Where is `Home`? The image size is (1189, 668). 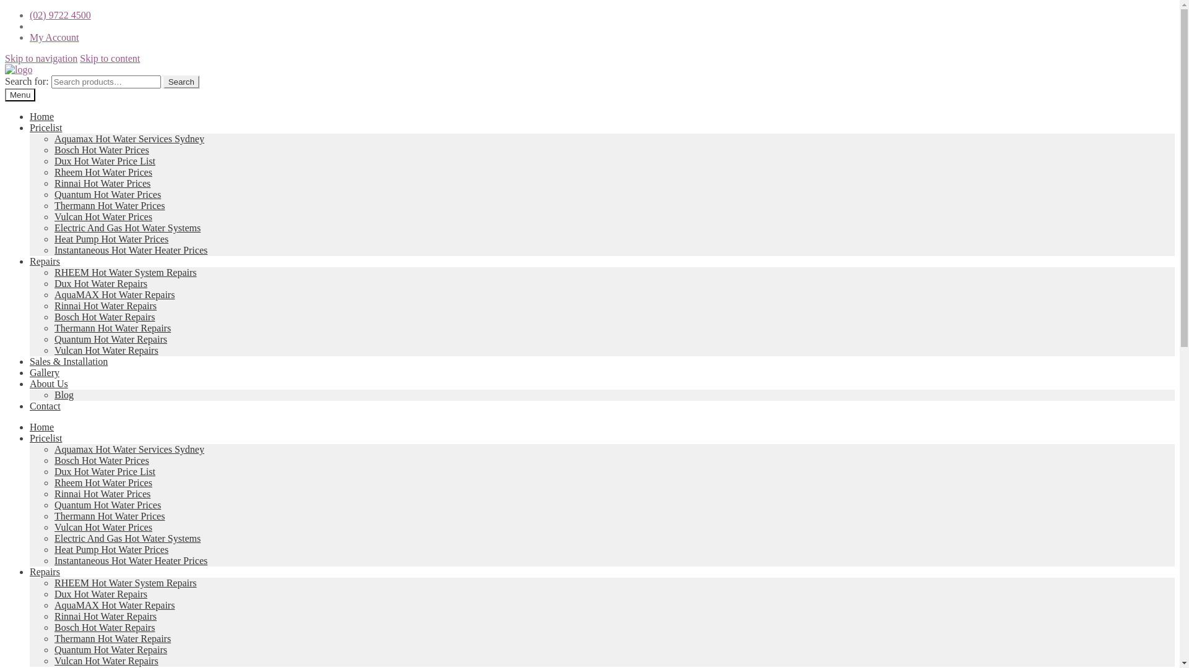
Home is located at coordinates (42, 427).